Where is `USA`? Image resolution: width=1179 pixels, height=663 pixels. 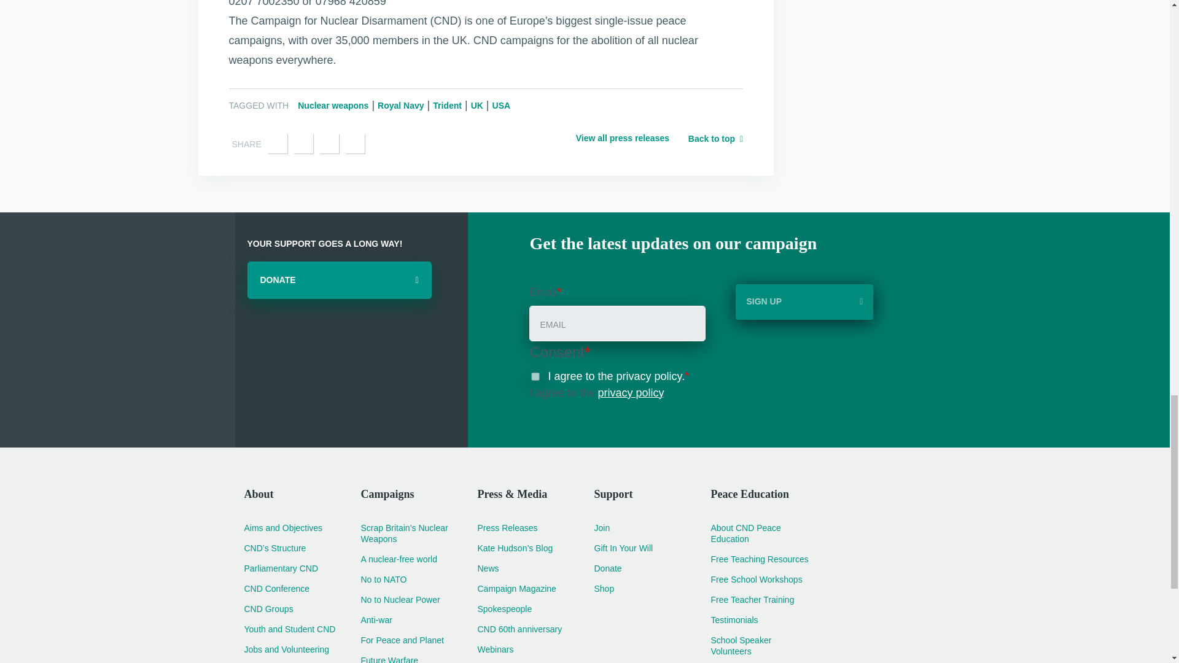 USA is located at coordinates (501, 106).